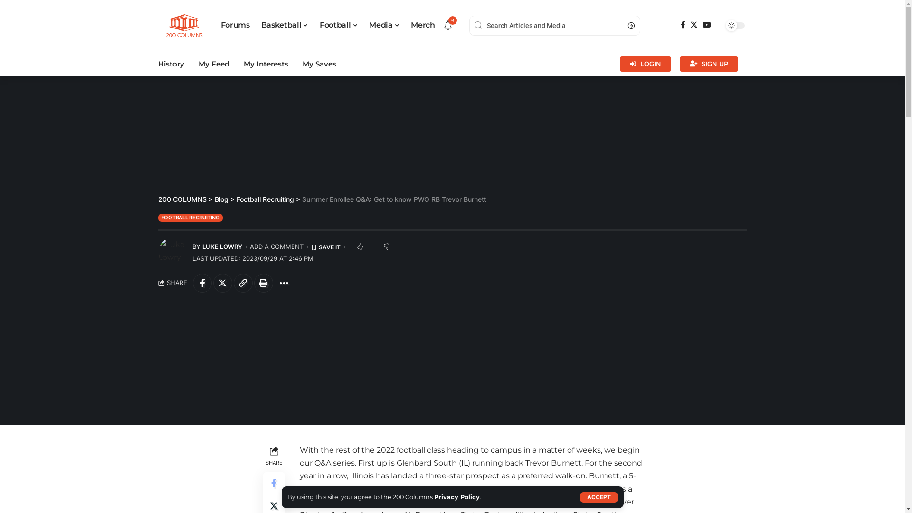  What do you see at coordinates (182, 199) in the screenshot?
I see `200 COLUMNS` at bounding box center [182, 199].